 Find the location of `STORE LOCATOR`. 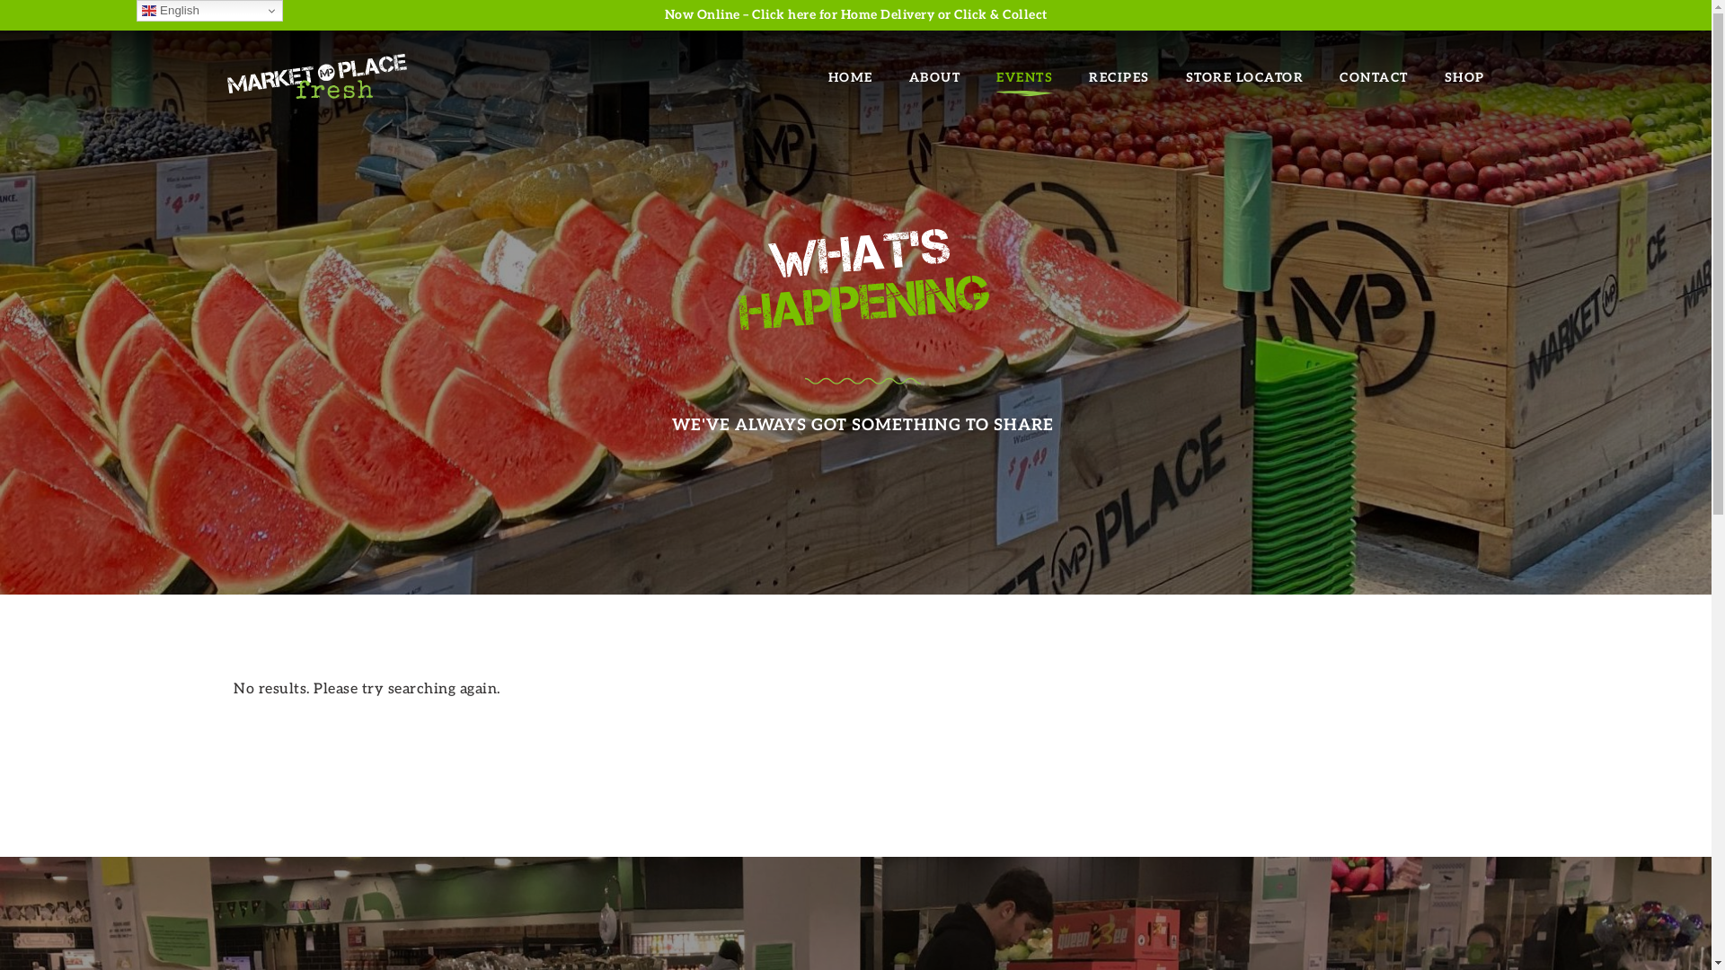

STORE LOCATOR is located at coordinates (1245, 77).